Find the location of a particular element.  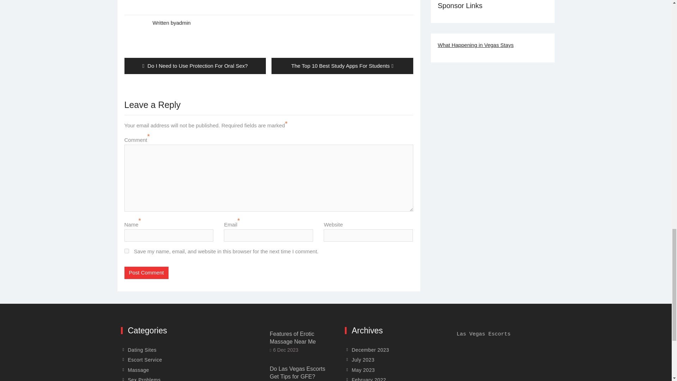

yes is located at coordinates (126, 251).